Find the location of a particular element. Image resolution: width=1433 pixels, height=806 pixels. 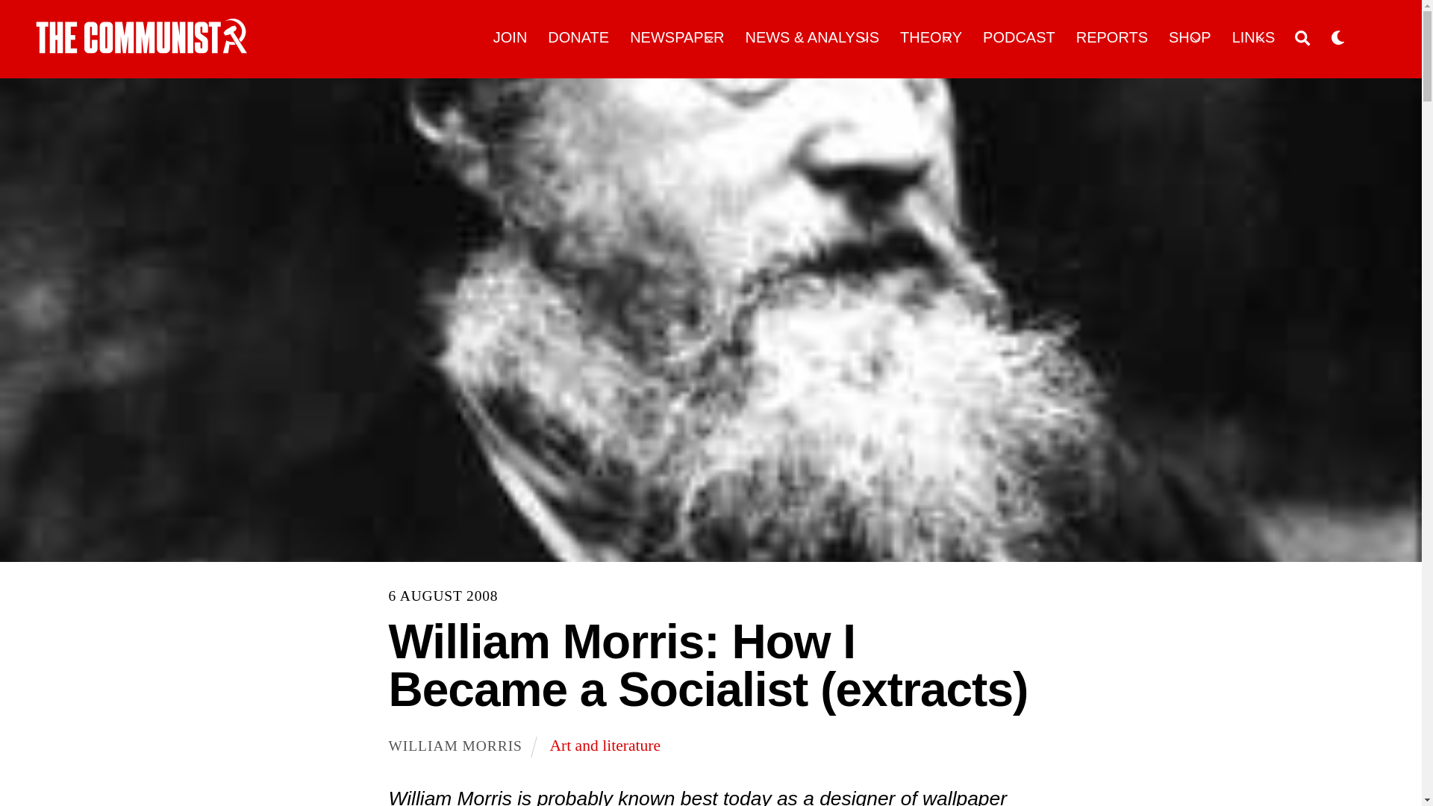

DONATE is located at coordinates (578, 37).